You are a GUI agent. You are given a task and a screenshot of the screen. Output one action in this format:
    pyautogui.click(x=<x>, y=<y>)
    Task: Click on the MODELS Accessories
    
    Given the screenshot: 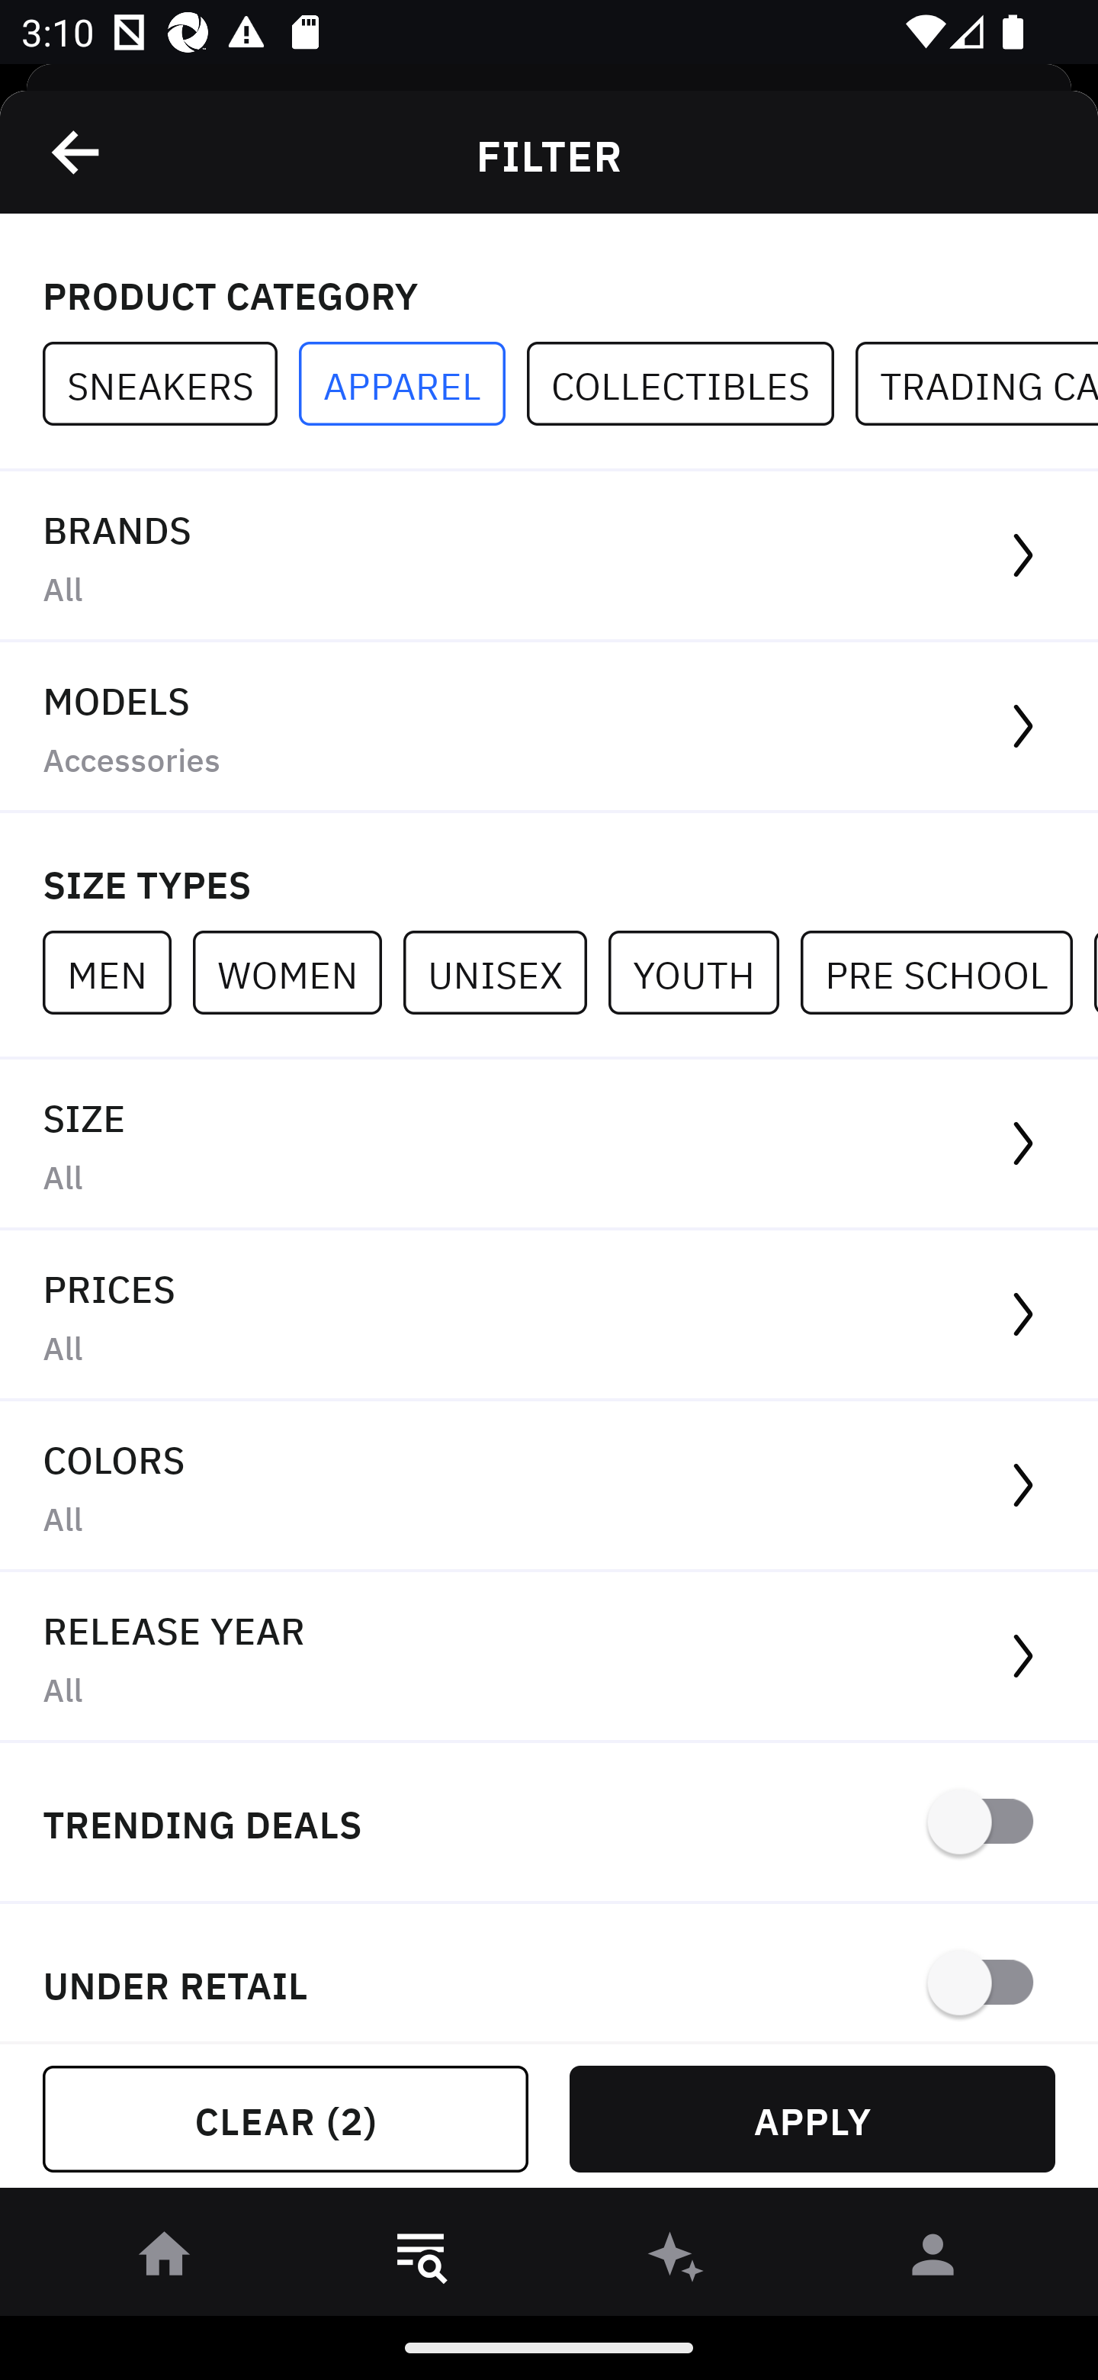 What is the action you would take?
    pyautogui.click(x=549, y=728)
    